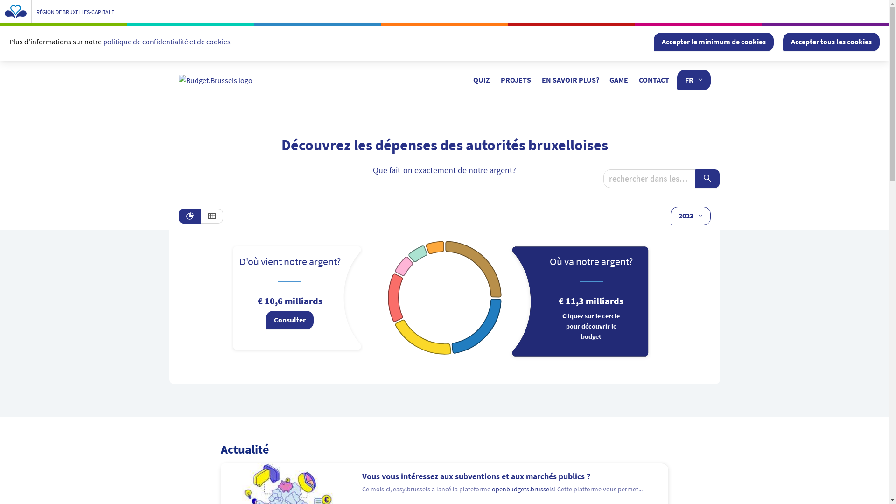 This screenshot has width=896, height=504. What do you see at coordinates (523, 489) in the screenshot?
I see `openbudgets.brussels` at bounding box center [523, 489].